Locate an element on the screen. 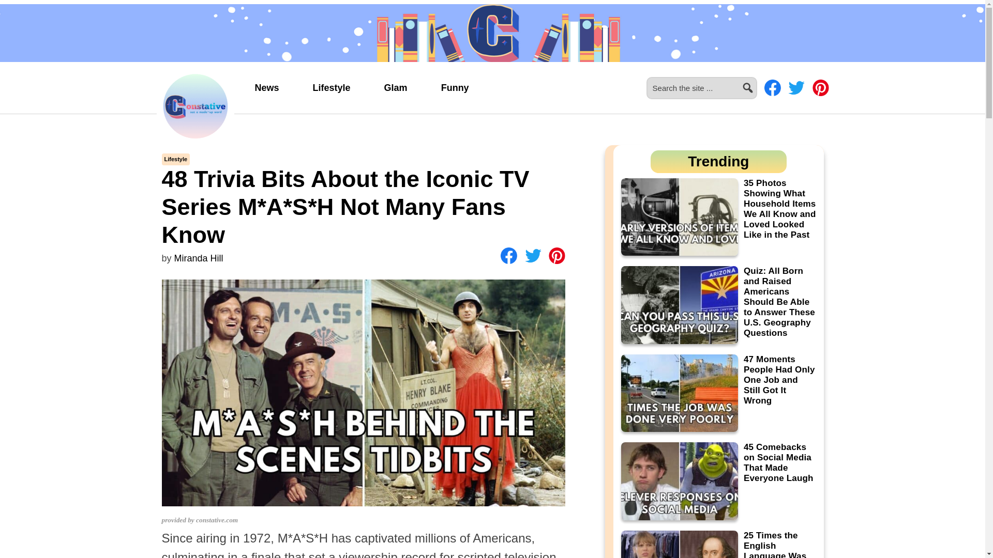  Glam is located at coordinates (395, 88).